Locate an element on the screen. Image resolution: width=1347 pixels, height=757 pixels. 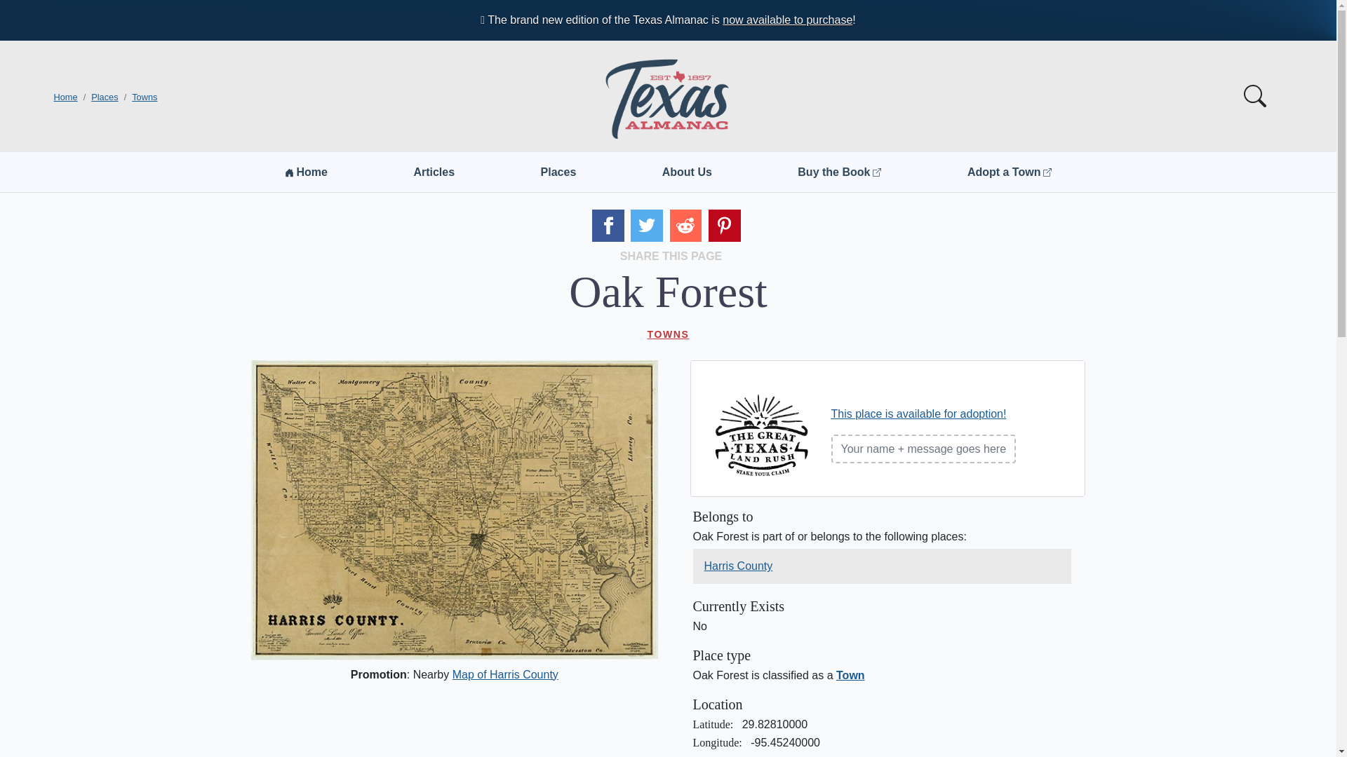
Towns is located at coordinates (145, 97).